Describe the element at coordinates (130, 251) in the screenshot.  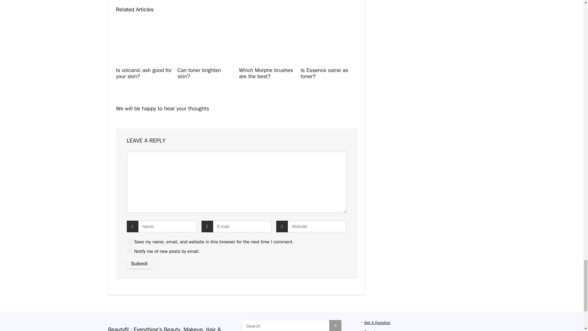
I see `subscribe` at that location.